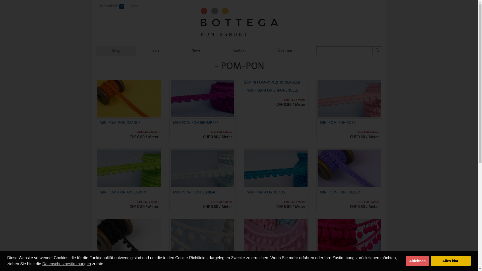 Image resolution: width=482 pixels, height=271 pixels. Describe the element at coordinates (195, 192) in the screenshot. I see `MINI POM-PON HELLBLAU` at that location.